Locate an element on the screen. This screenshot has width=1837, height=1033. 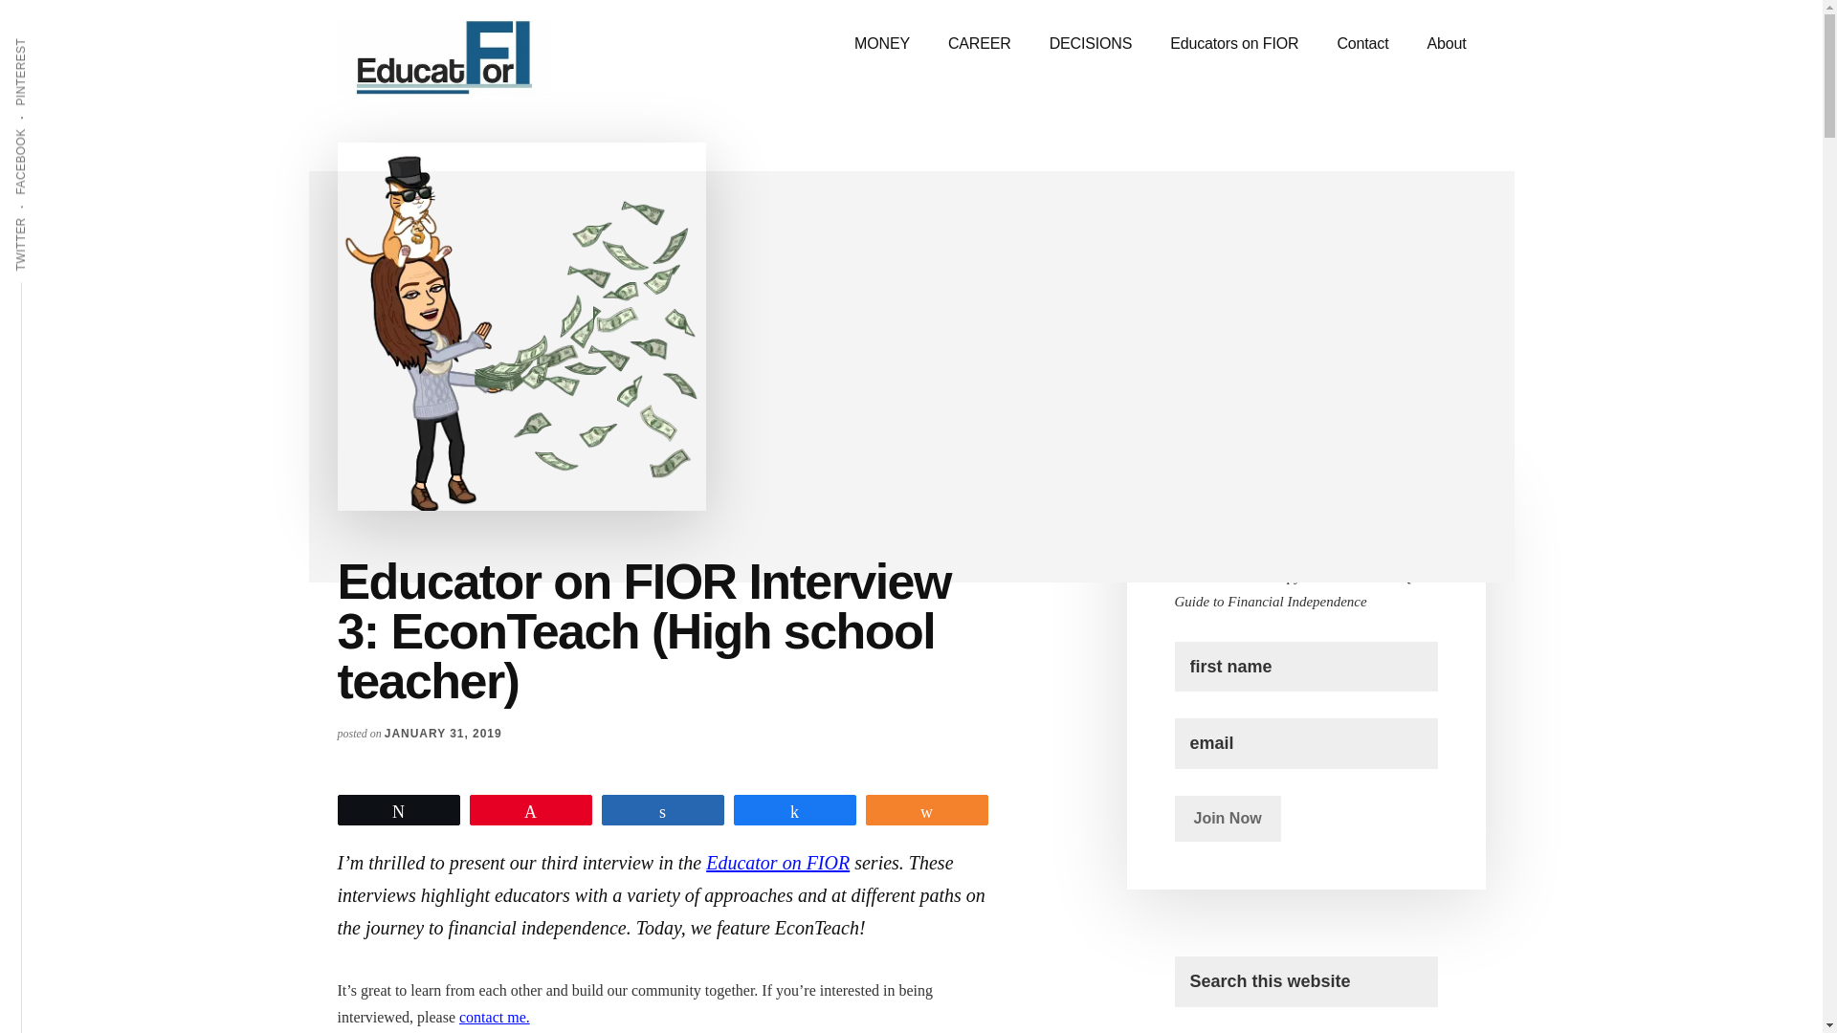
CAREER is located at coordinates (980, 44).